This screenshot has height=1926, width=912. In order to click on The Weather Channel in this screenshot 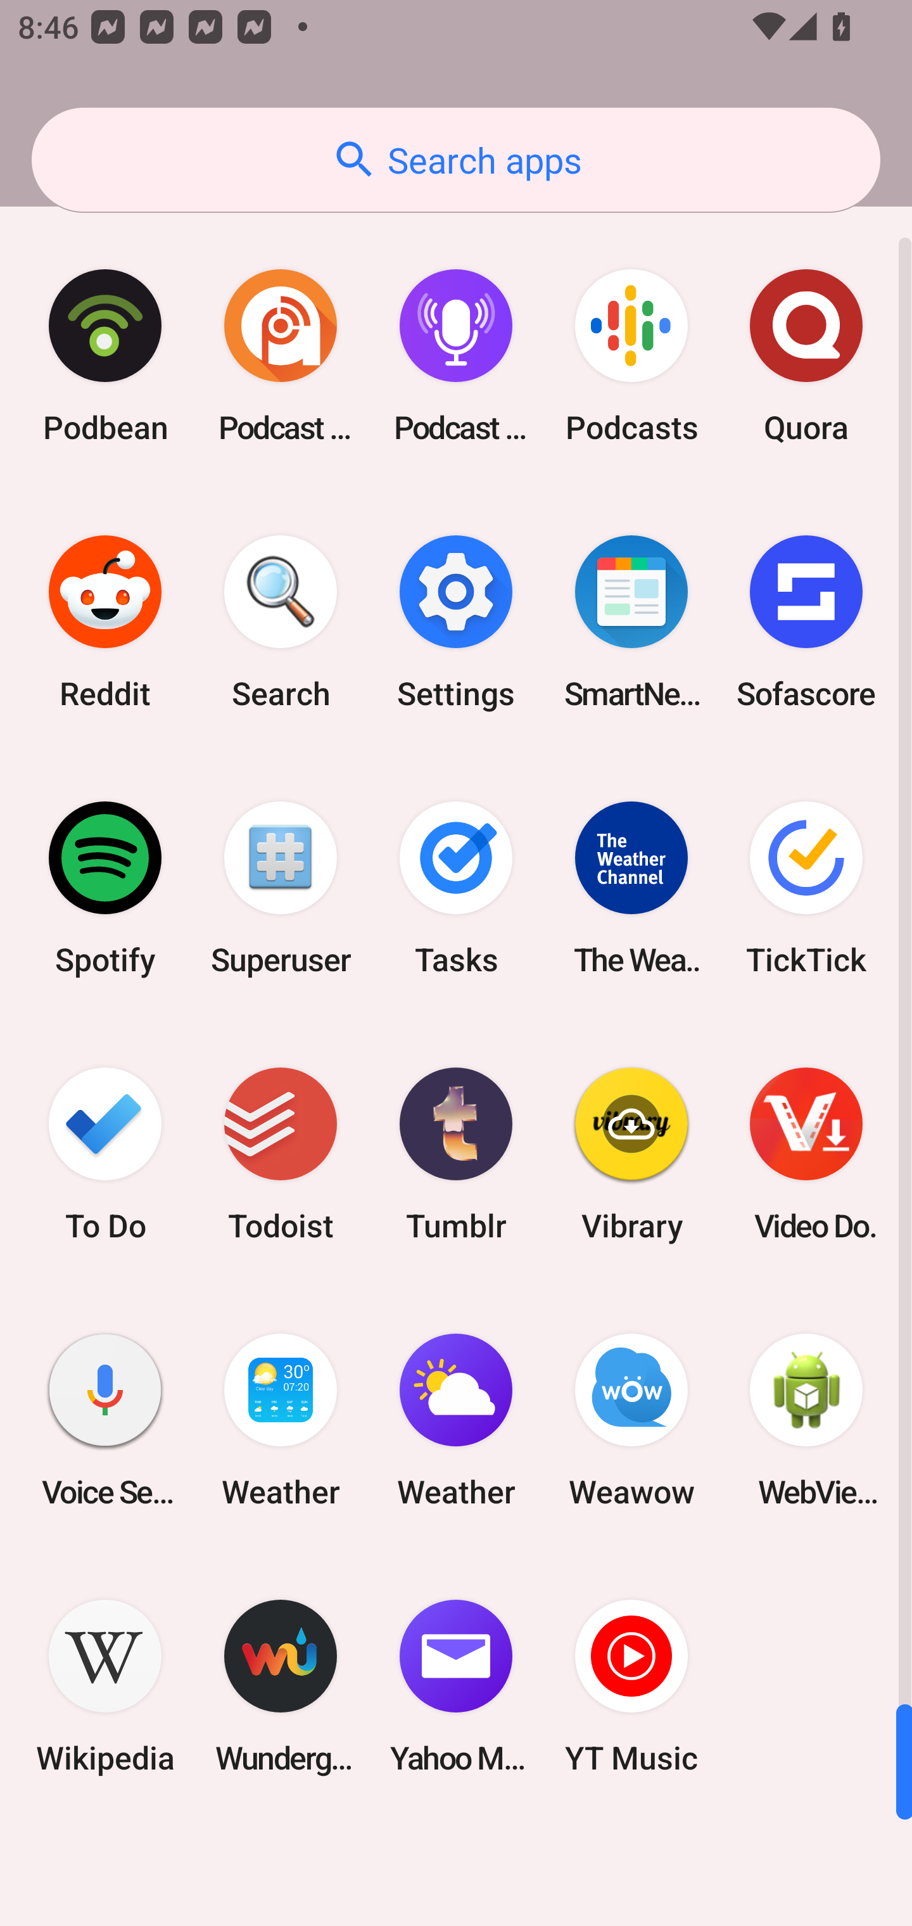, I will do `click(631, 888)`.